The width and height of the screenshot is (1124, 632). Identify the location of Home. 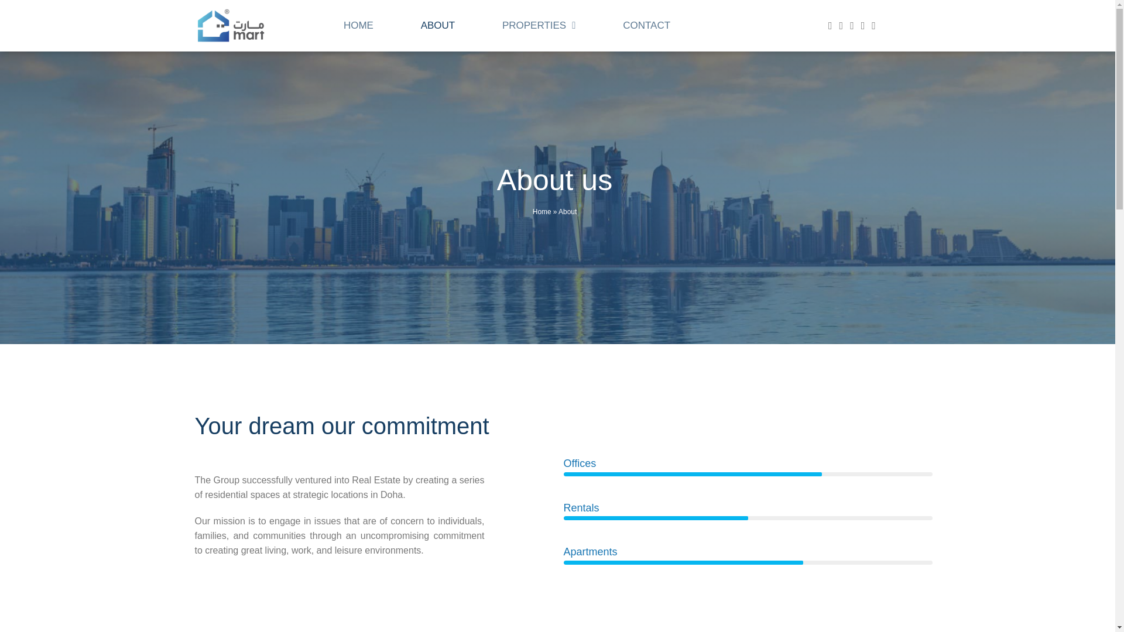
(542, 212).